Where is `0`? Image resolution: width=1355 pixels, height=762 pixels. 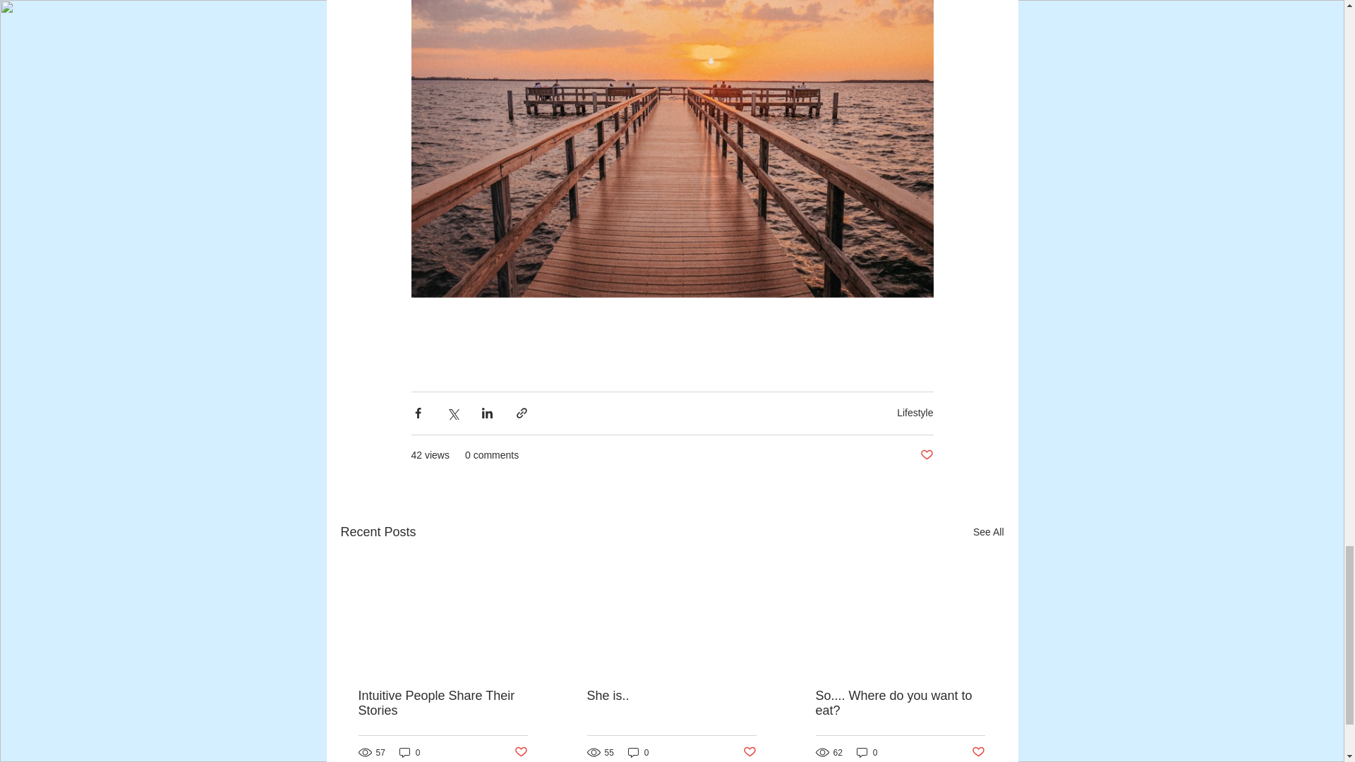 0 is located at coordinates (638, 752).